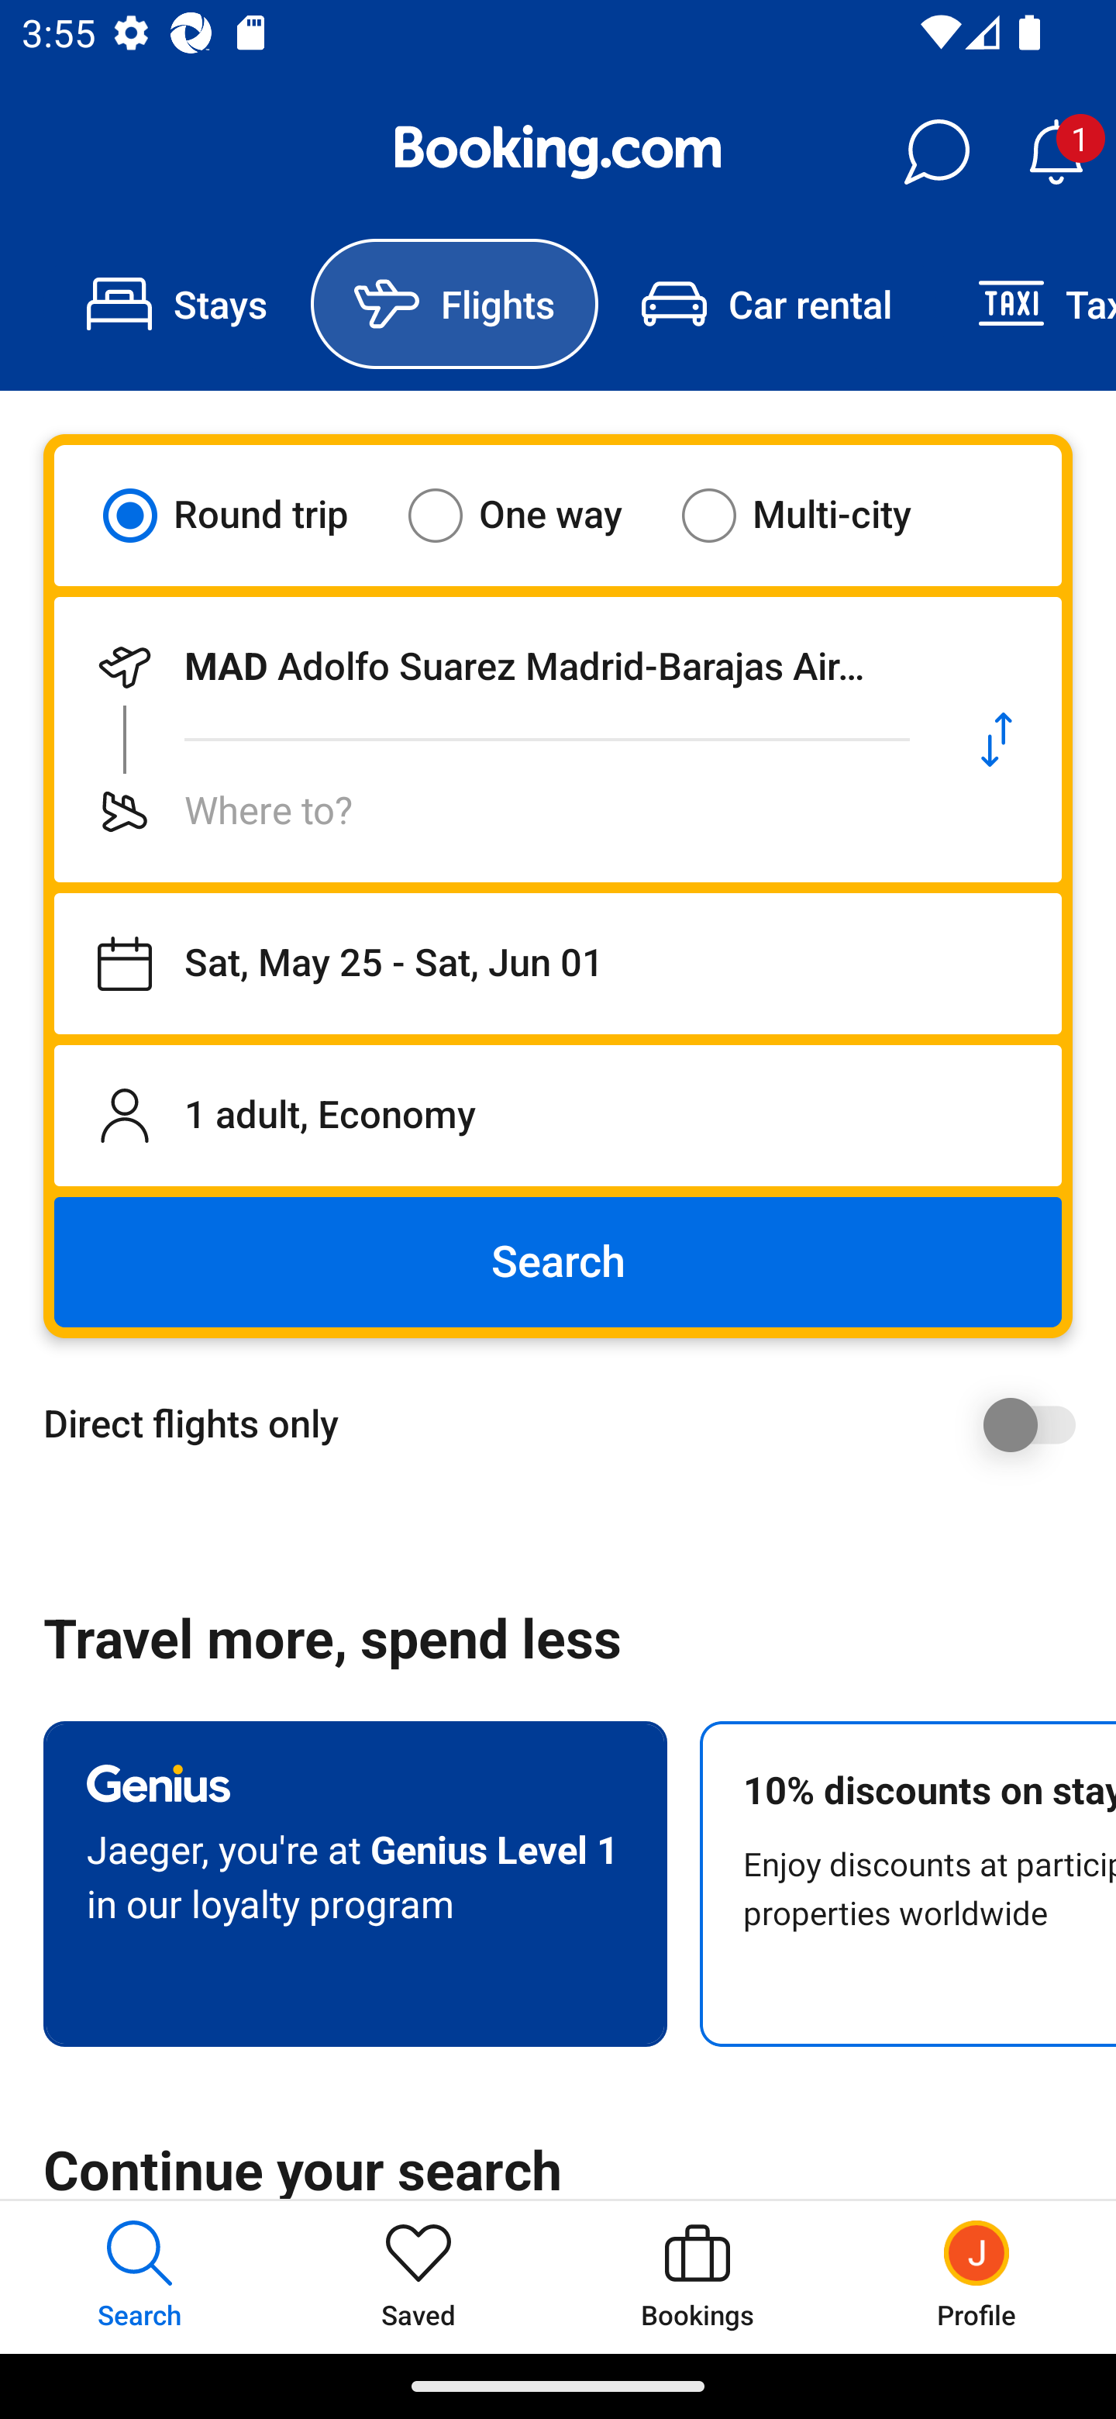 The width and height of the screenshot is (1116, 2419). What do you see at coordinates (558, 1262) in the screenshot?
I see `Search` at bounding box center [558, 1262].